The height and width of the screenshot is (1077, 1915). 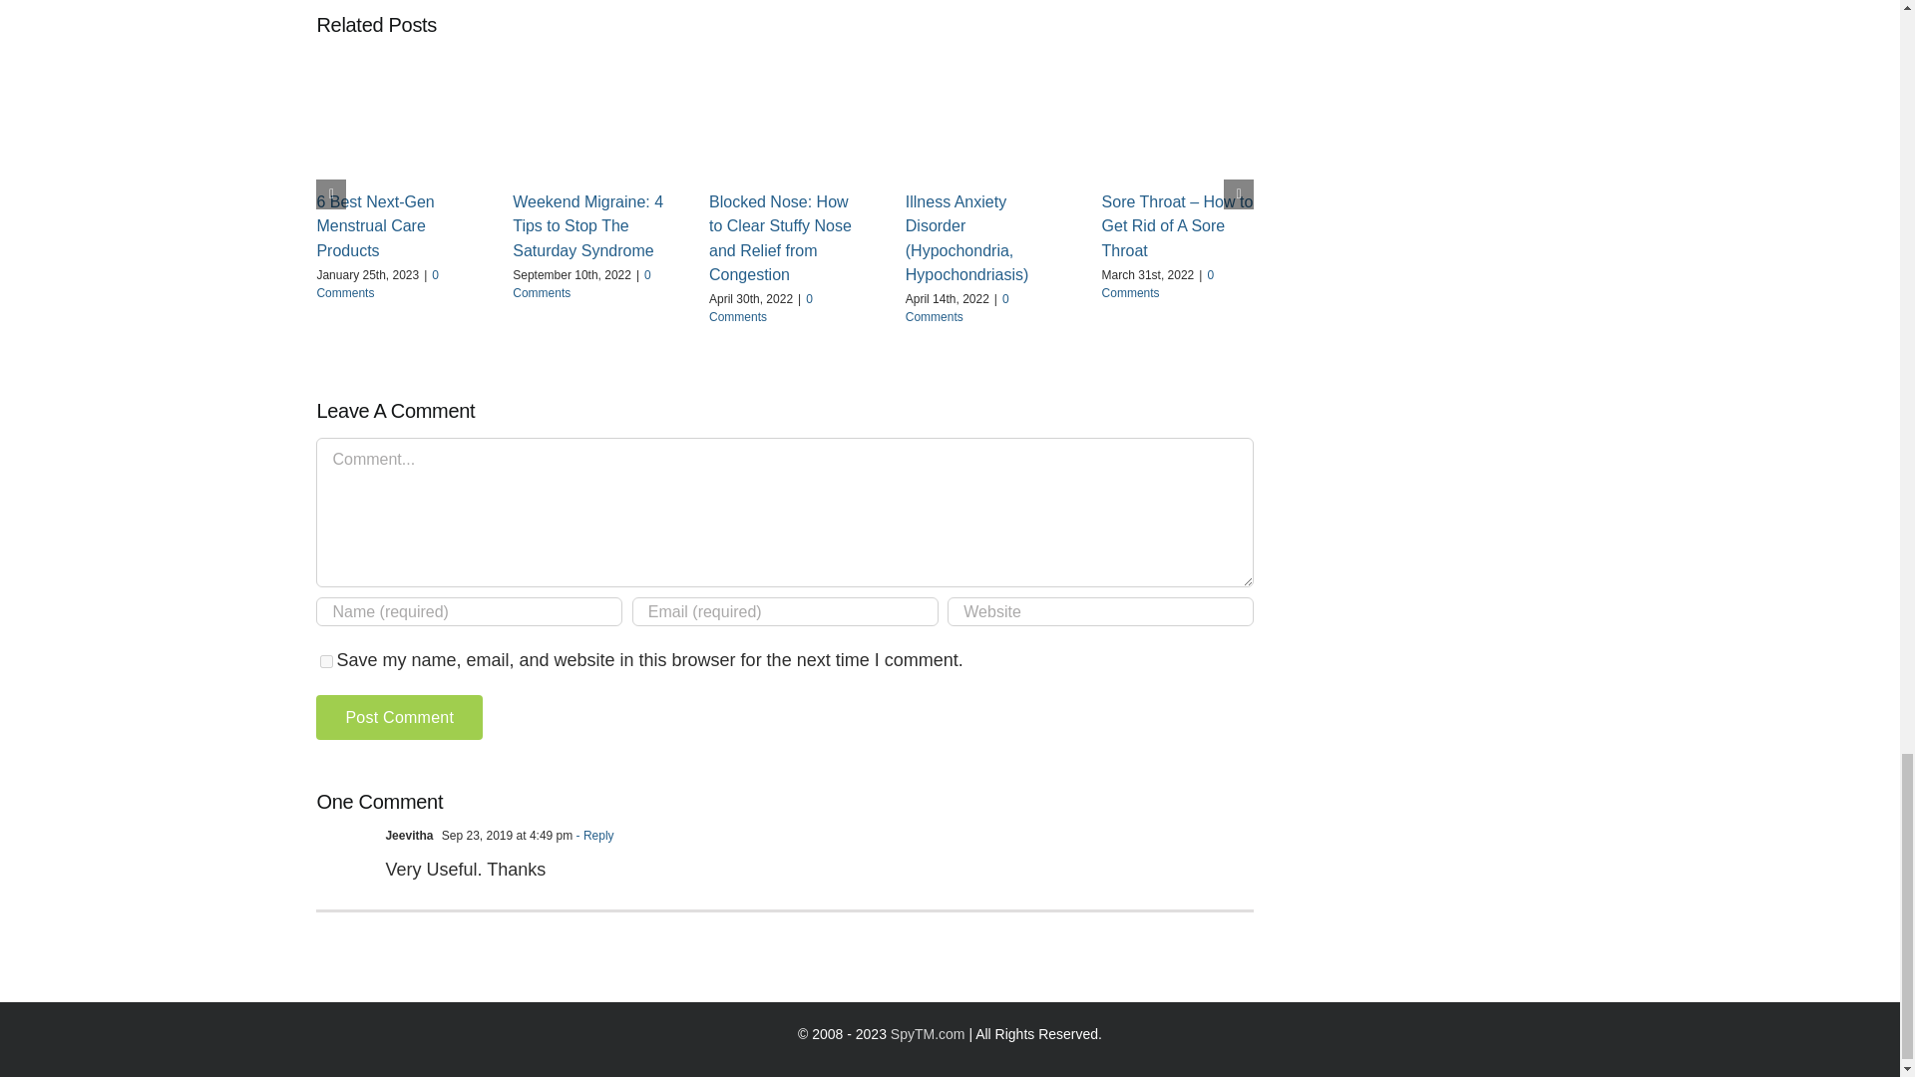 I want to click on Banish Morning Fatigue to Supercharge Your Mornings 4, so click(x=785, y=121).